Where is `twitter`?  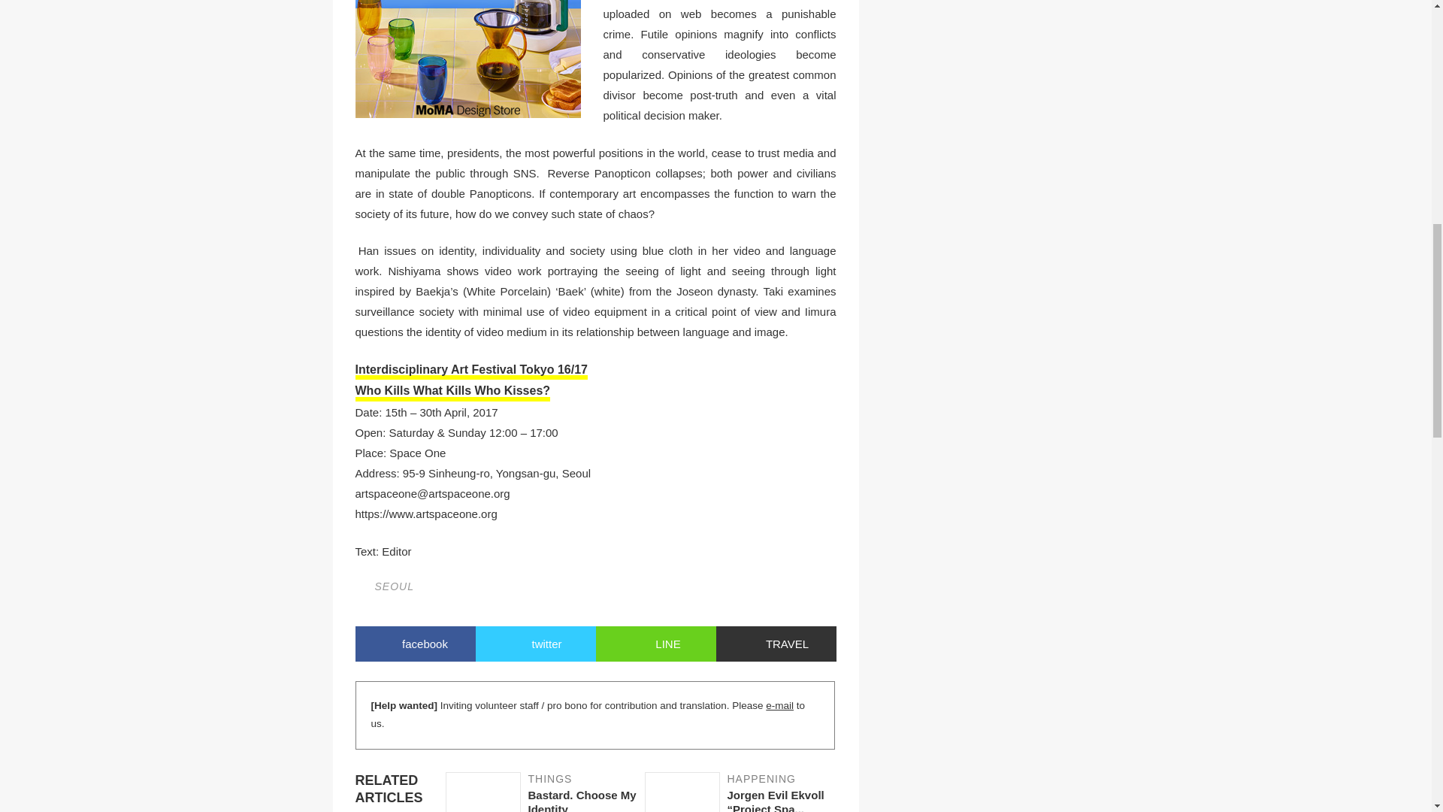
twitter is located at coordinates (397, 550).